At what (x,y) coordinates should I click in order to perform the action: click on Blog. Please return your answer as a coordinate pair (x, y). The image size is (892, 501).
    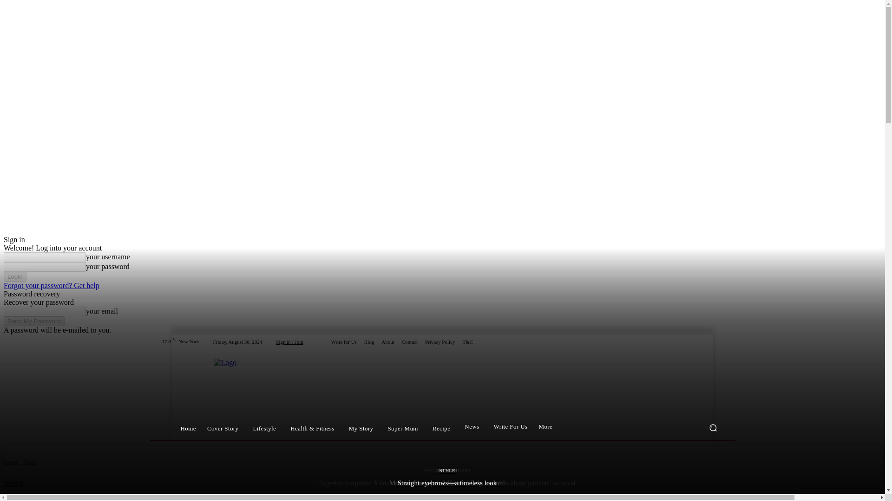
    Looking at the image, I should click on (369, 342).